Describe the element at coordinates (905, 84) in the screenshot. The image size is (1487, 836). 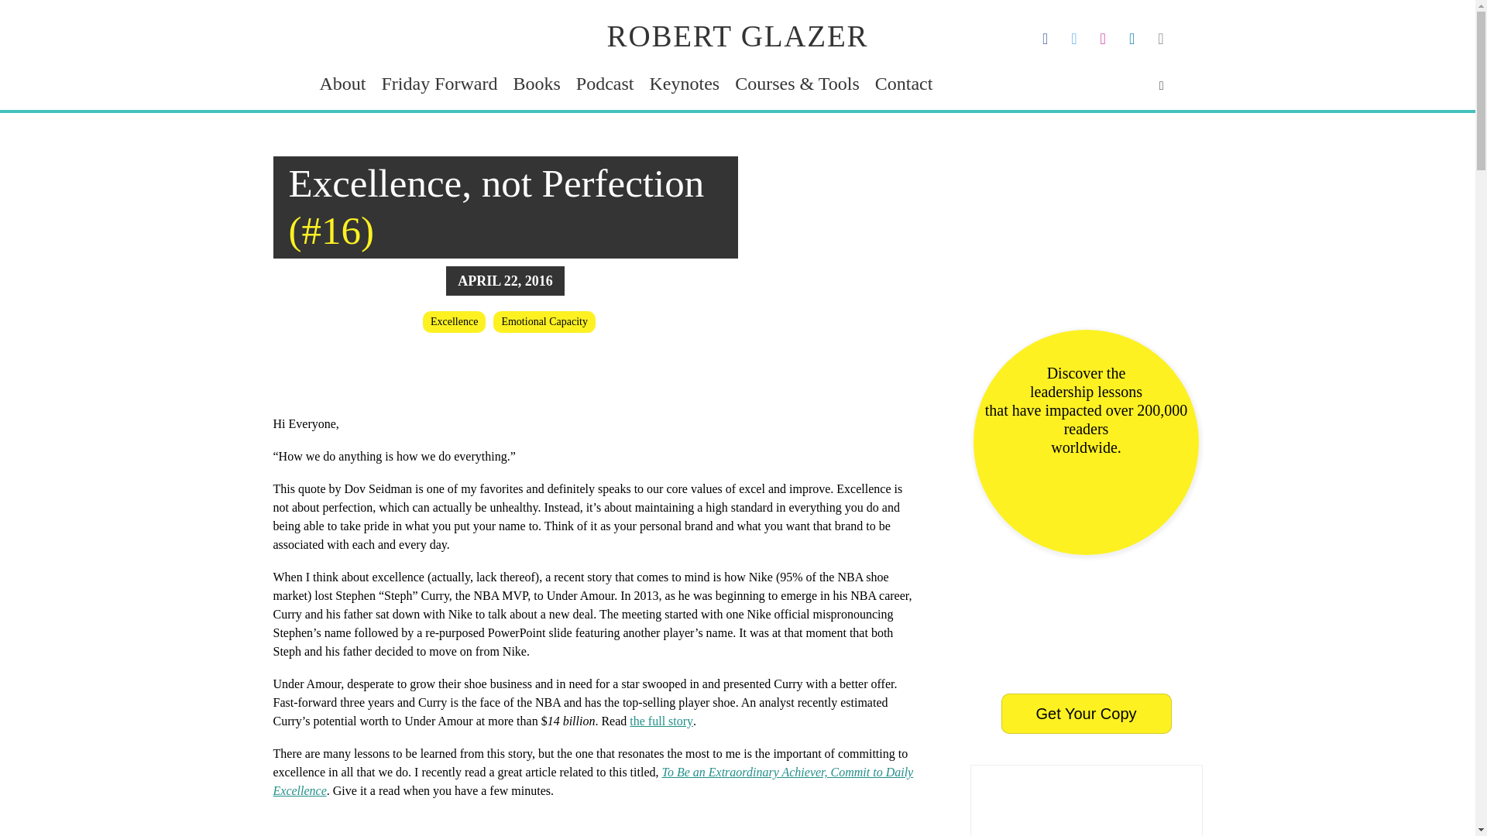
I see `Contact` at that location.